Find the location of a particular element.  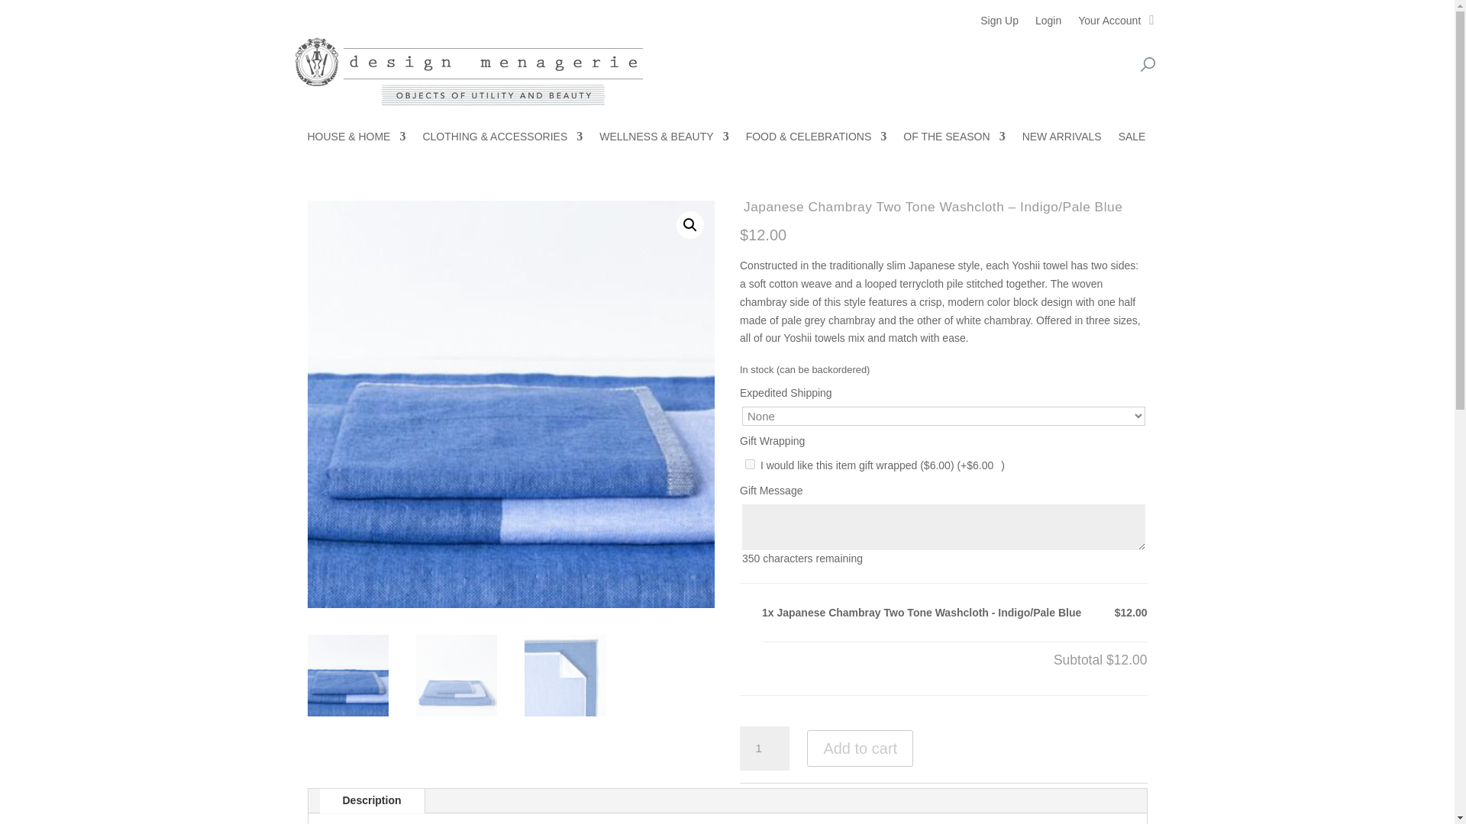

Your Account is located at coordinates (1109, 24).